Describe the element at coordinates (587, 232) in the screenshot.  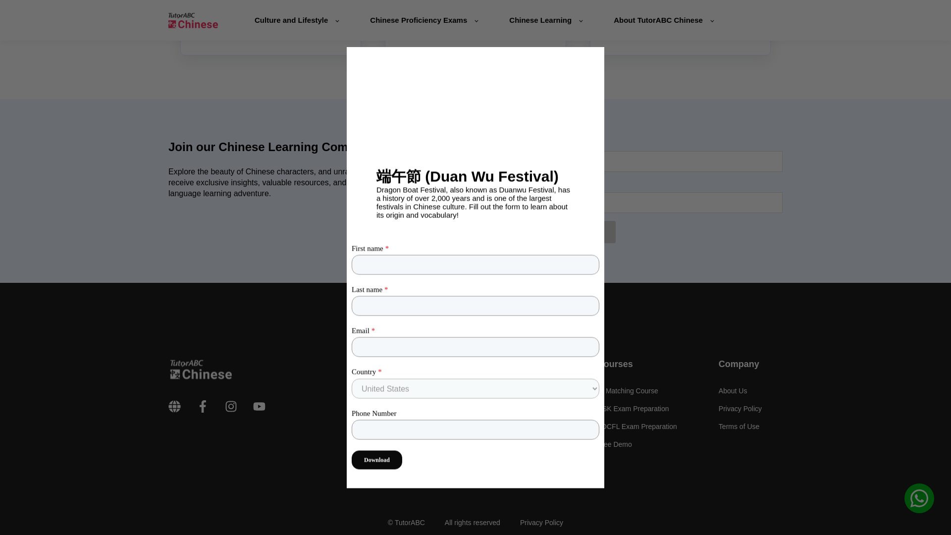
I see `Subscribe` at that location.